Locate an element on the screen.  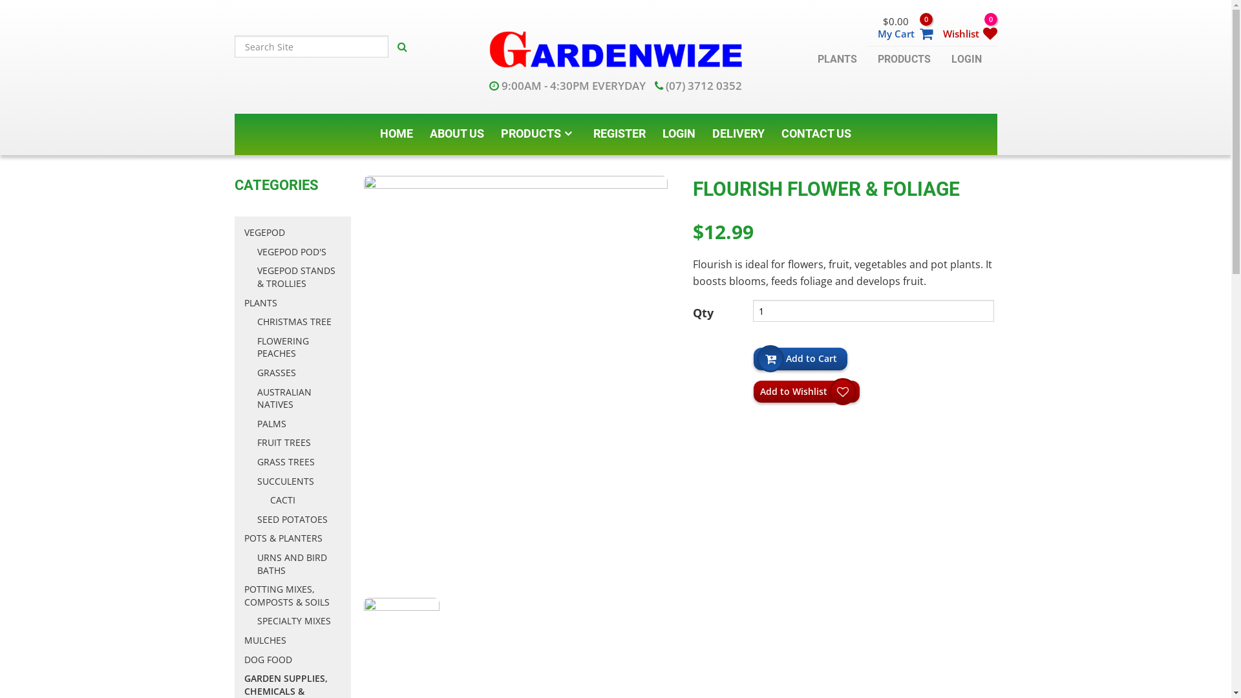
POTS & PLANTERS is located at coordinates (293, 538).